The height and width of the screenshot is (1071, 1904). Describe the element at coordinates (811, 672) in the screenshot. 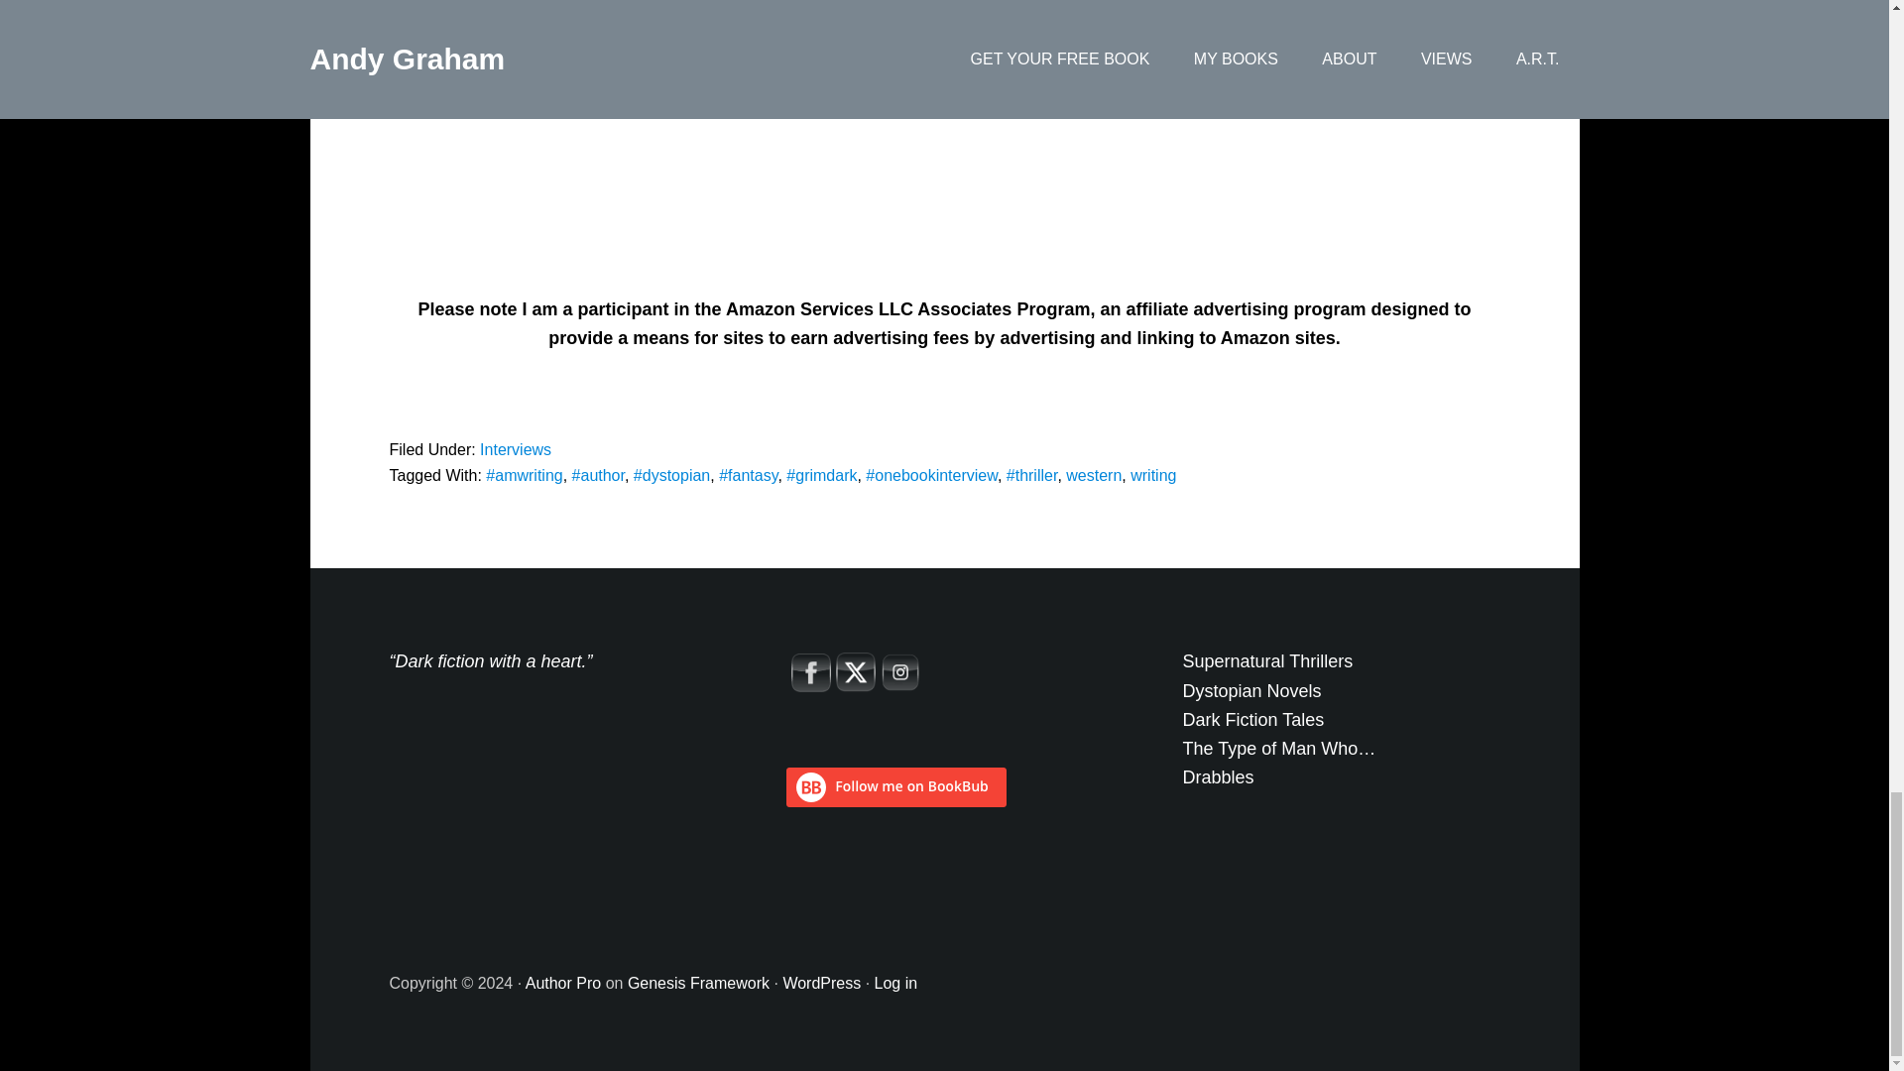

I see `Facebook` at that location.